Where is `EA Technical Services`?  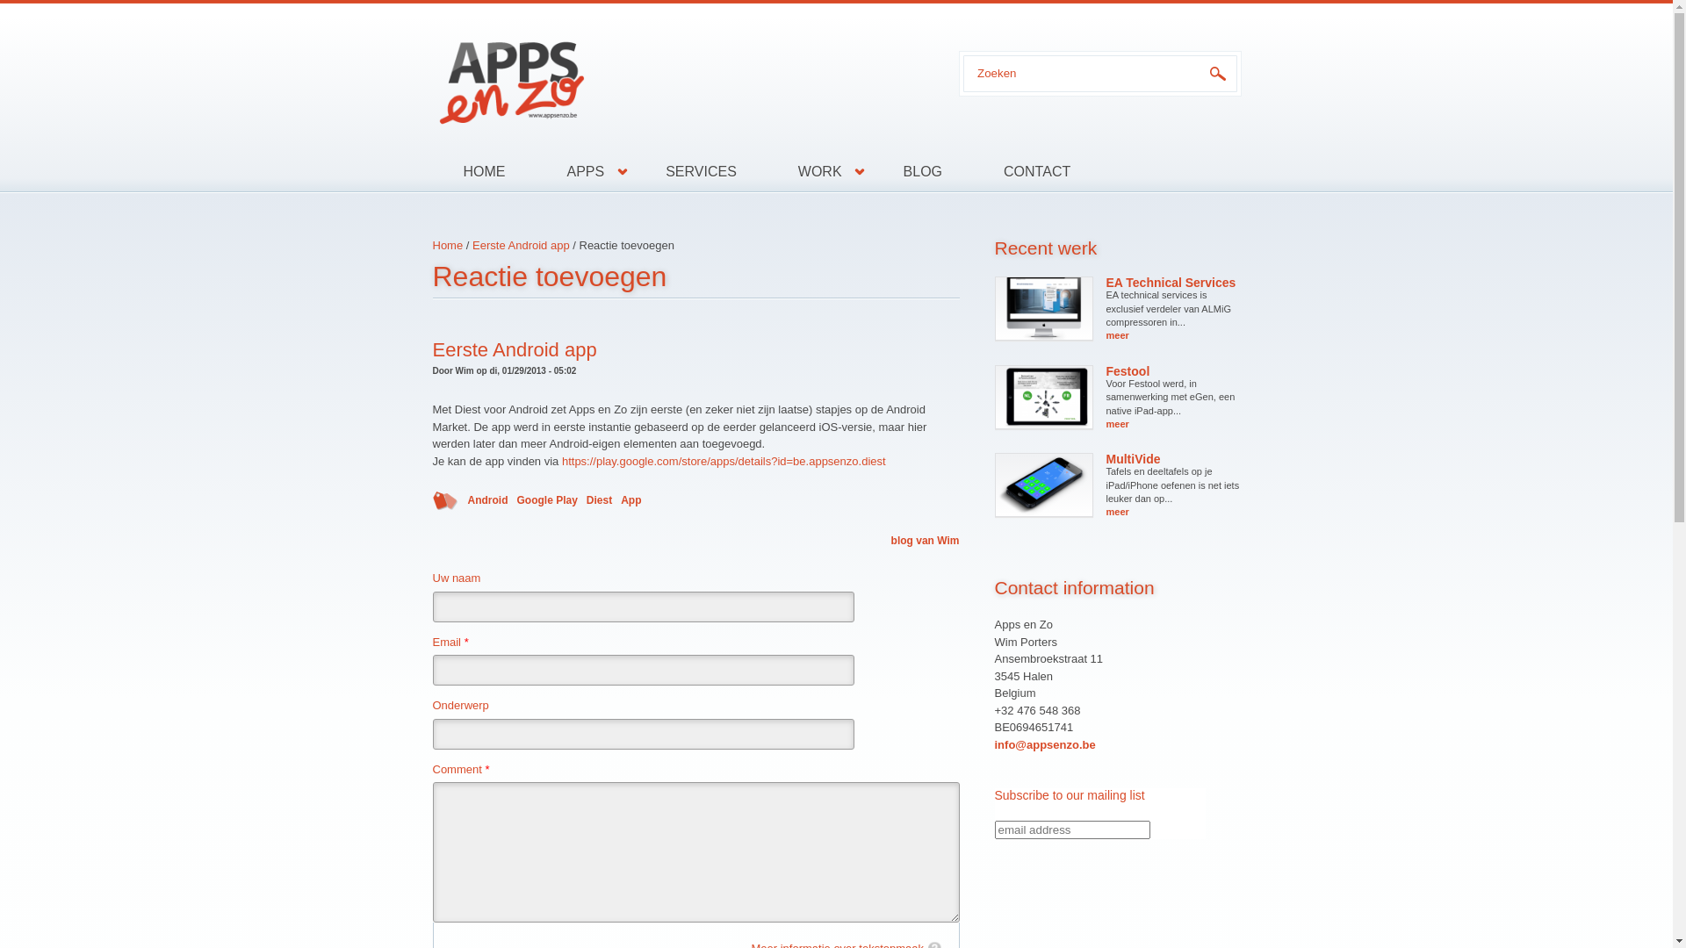
EA Technical Services is located at coordinates (1171, 283).